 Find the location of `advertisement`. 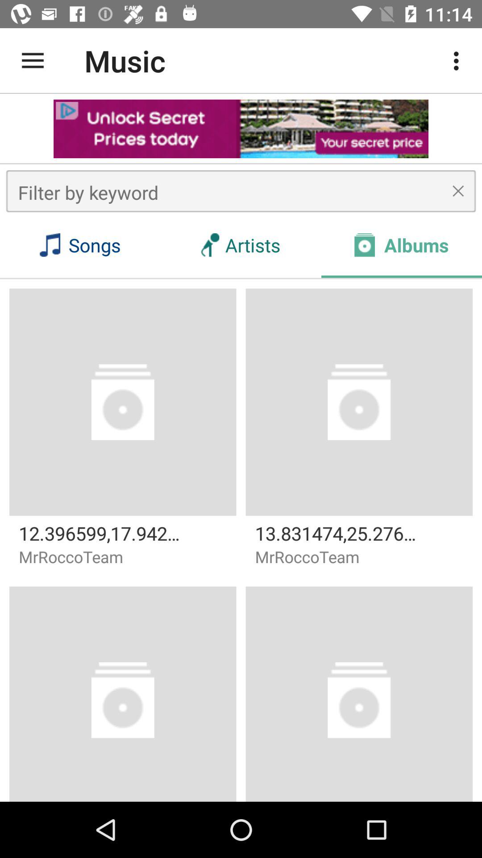

advertisement is located at coordinates (241, 129).